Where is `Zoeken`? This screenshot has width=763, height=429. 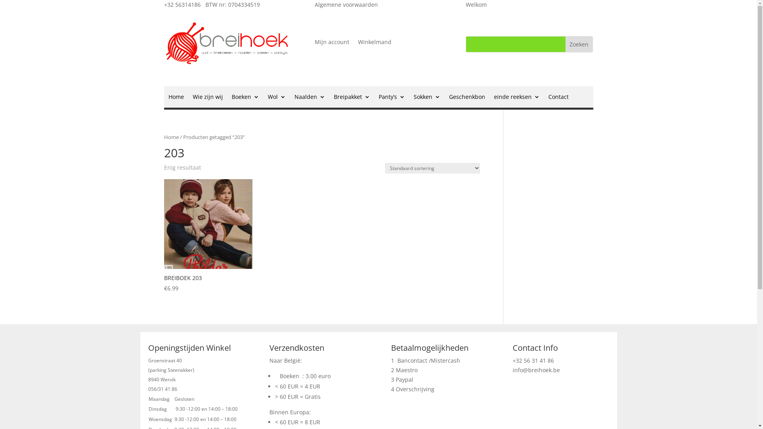
Zoeken is located at coordinates (579, 44).